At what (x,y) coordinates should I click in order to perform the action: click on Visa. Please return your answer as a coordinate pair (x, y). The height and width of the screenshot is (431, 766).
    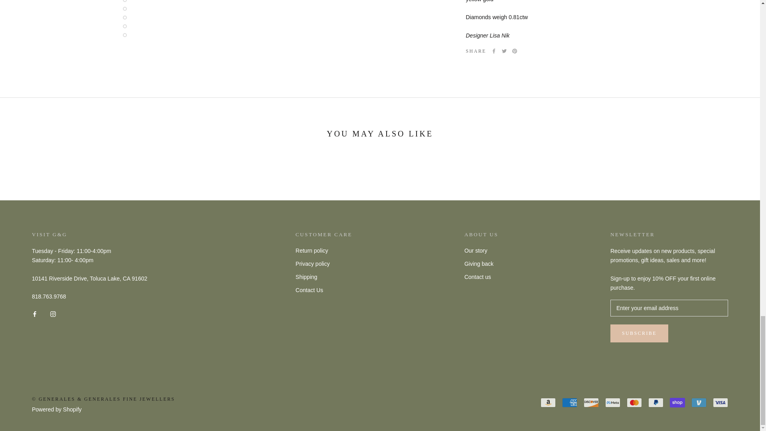
    Looking at the image, I should click on (721, 402).